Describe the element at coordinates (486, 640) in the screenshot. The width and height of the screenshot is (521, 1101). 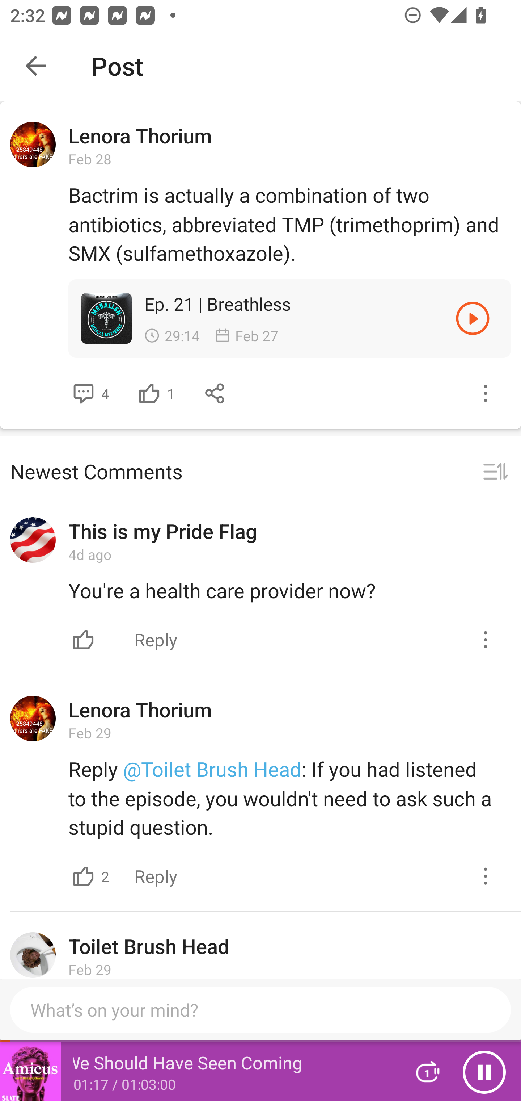
I see `` at that location.